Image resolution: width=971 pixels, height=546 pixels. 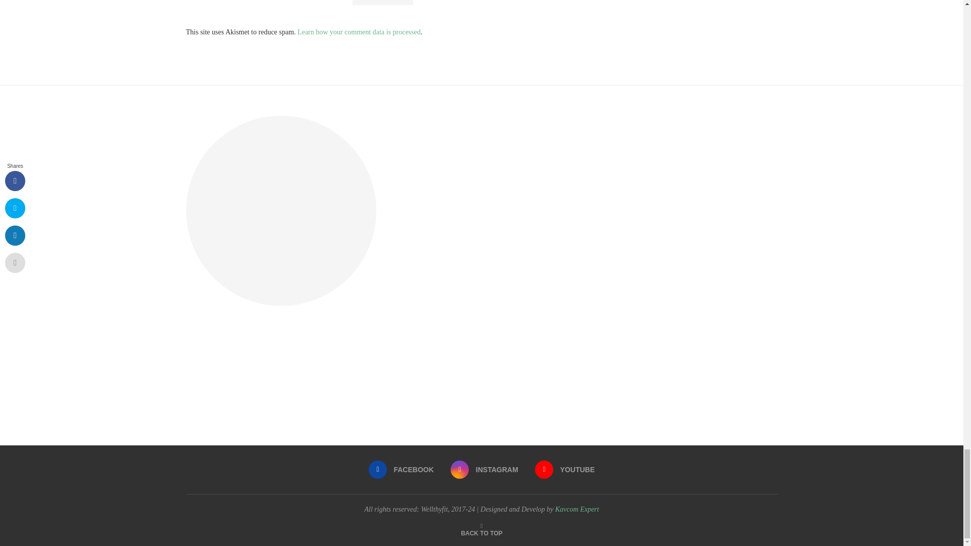 What do you see at coordinates (382, 2) in the screenshot?
I see `Submit` at bounding box center [382, 2].